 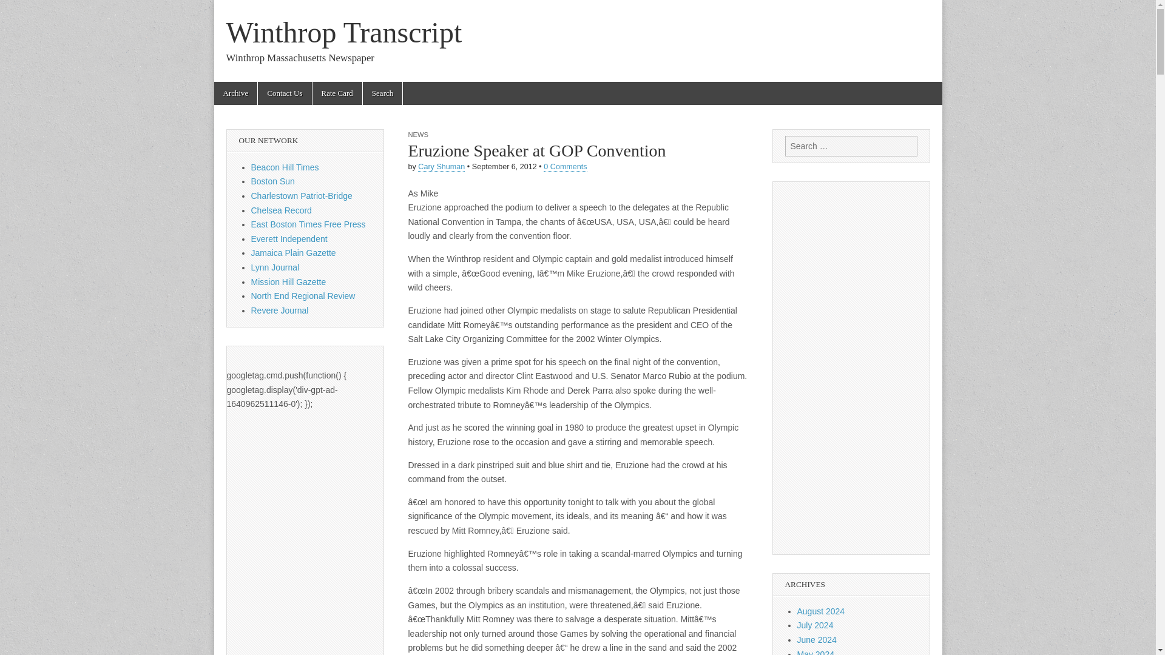 What do you see at coordinates (284, 93) in the screenshot?
I see `Contact Us` at bounding box center [284, 93].